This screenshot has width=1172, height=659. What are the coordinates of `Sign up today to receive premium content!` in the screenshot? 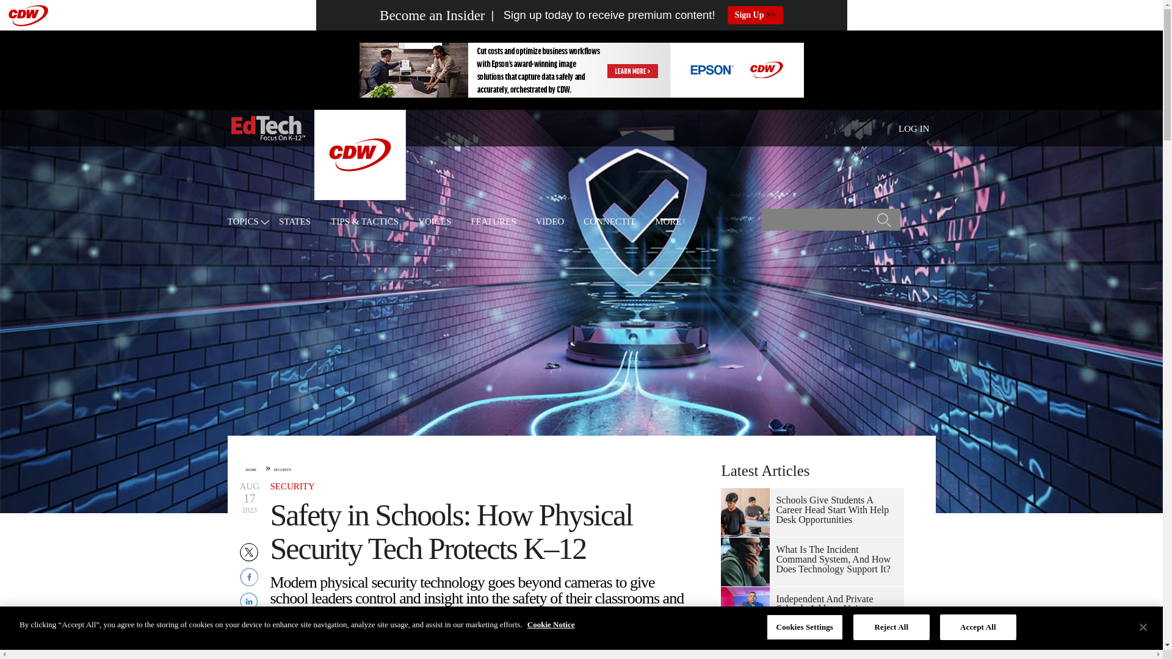 It's located at (599, 15).